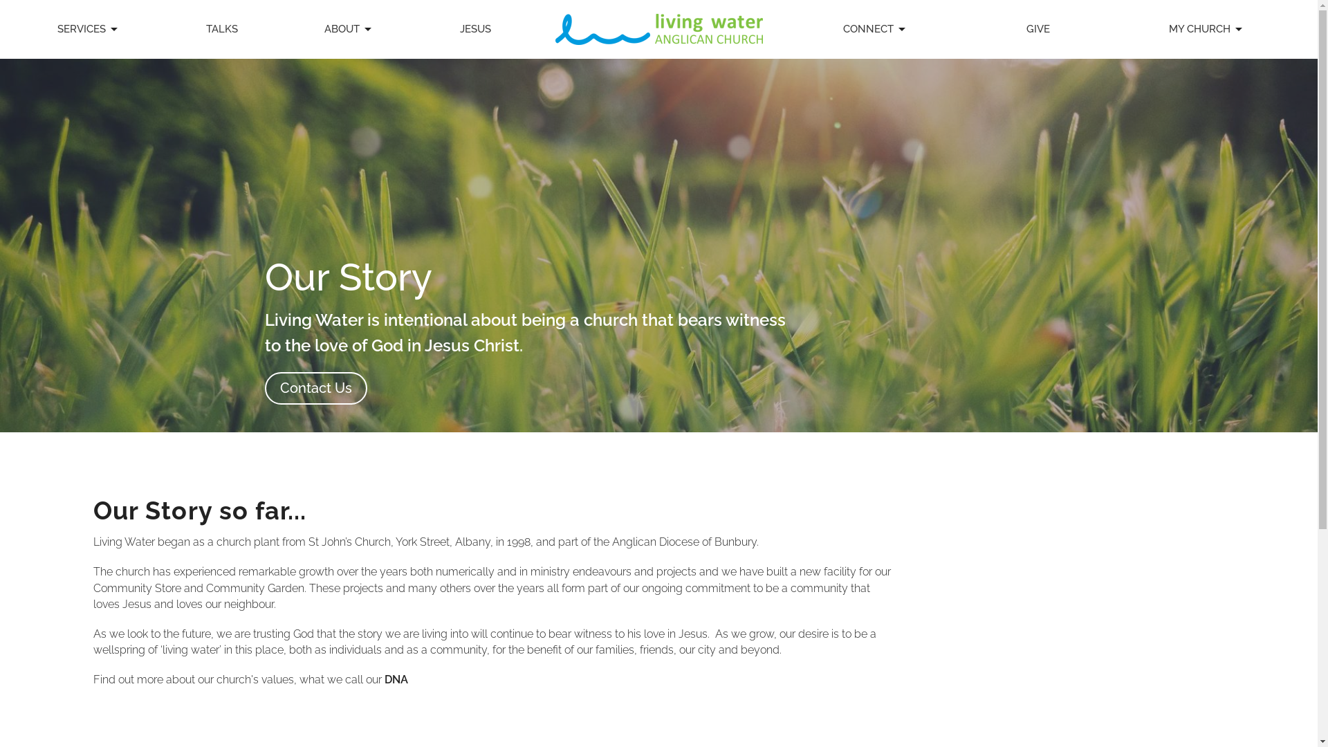  I want to click on CONNECT, so click(876, 29).